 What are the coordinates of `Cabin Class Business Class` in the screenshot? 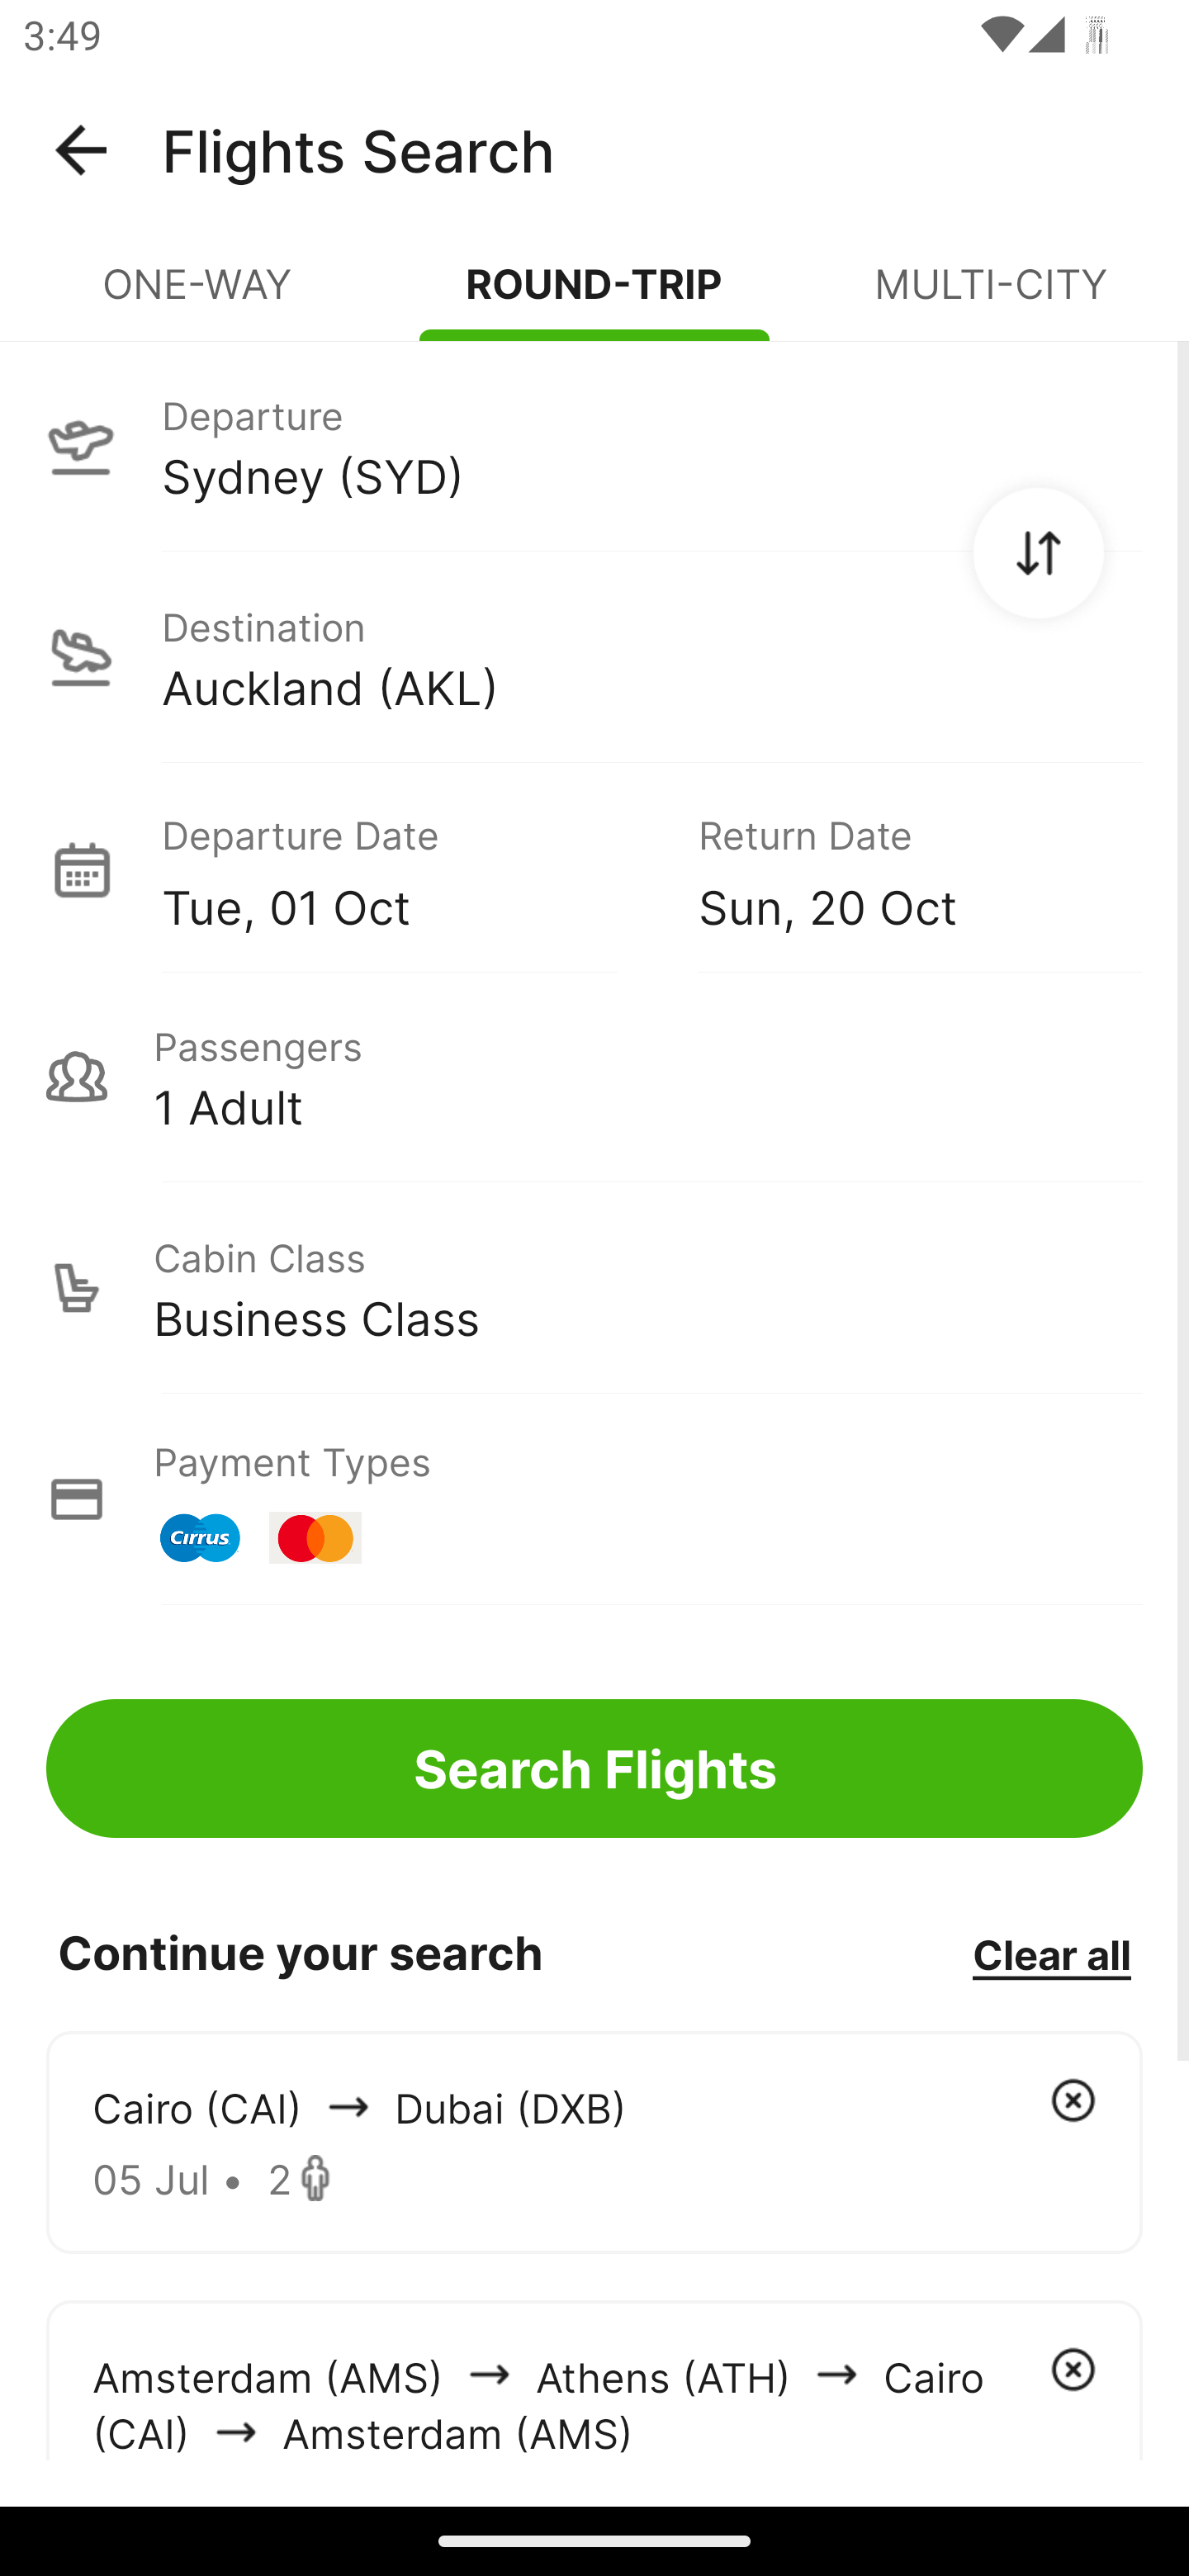 It's located at (594, 1288).